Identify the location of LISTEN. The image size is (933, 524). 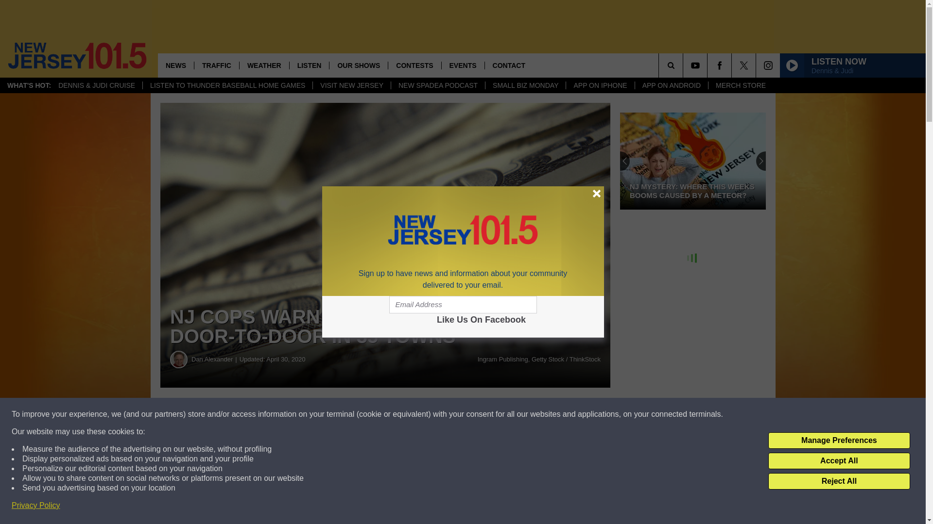
(309, 65).